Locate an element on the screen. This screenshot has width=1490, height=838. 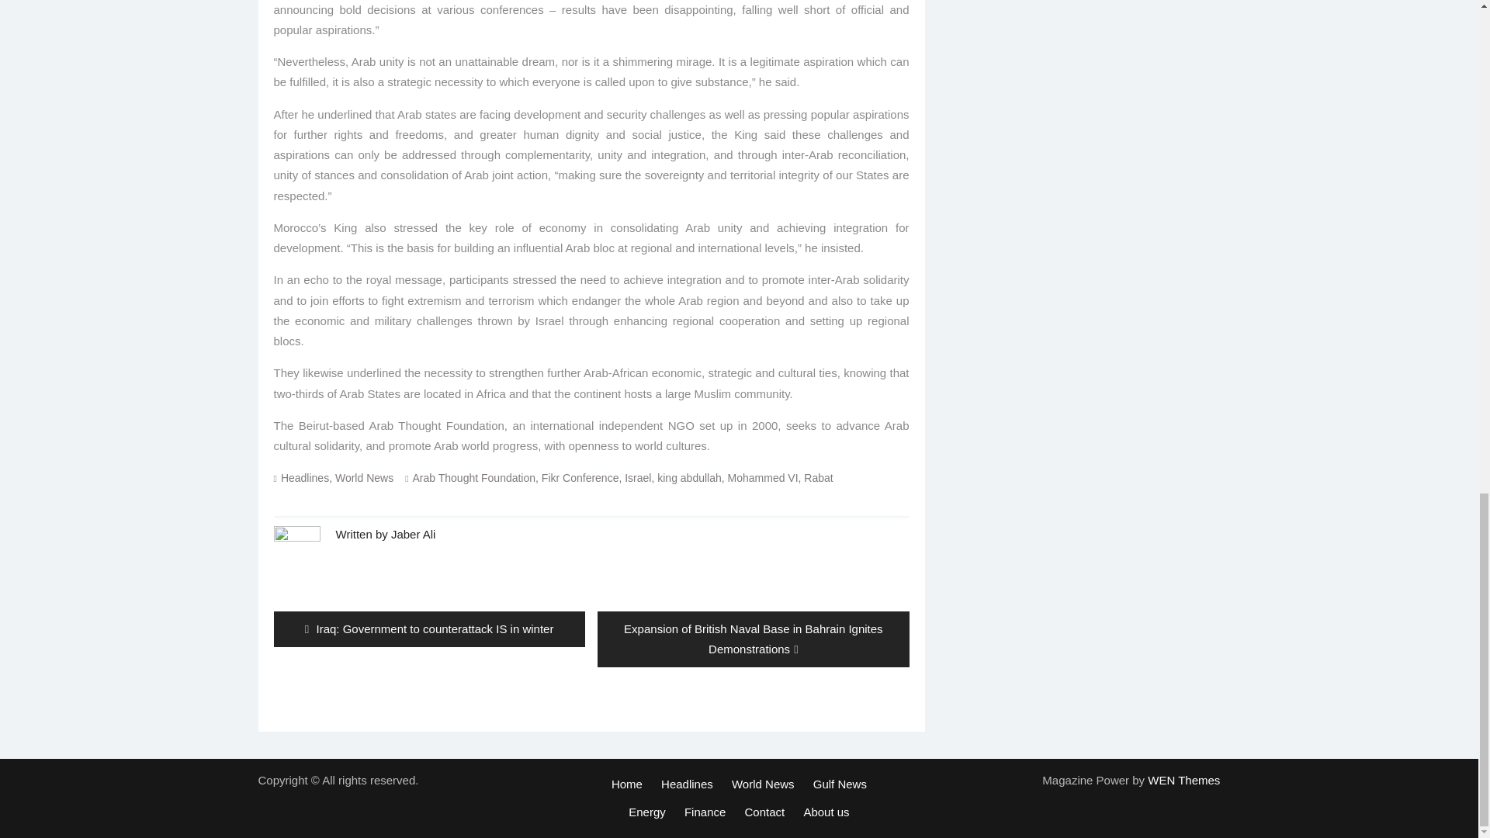
World News is located at coordinates (364, 478).